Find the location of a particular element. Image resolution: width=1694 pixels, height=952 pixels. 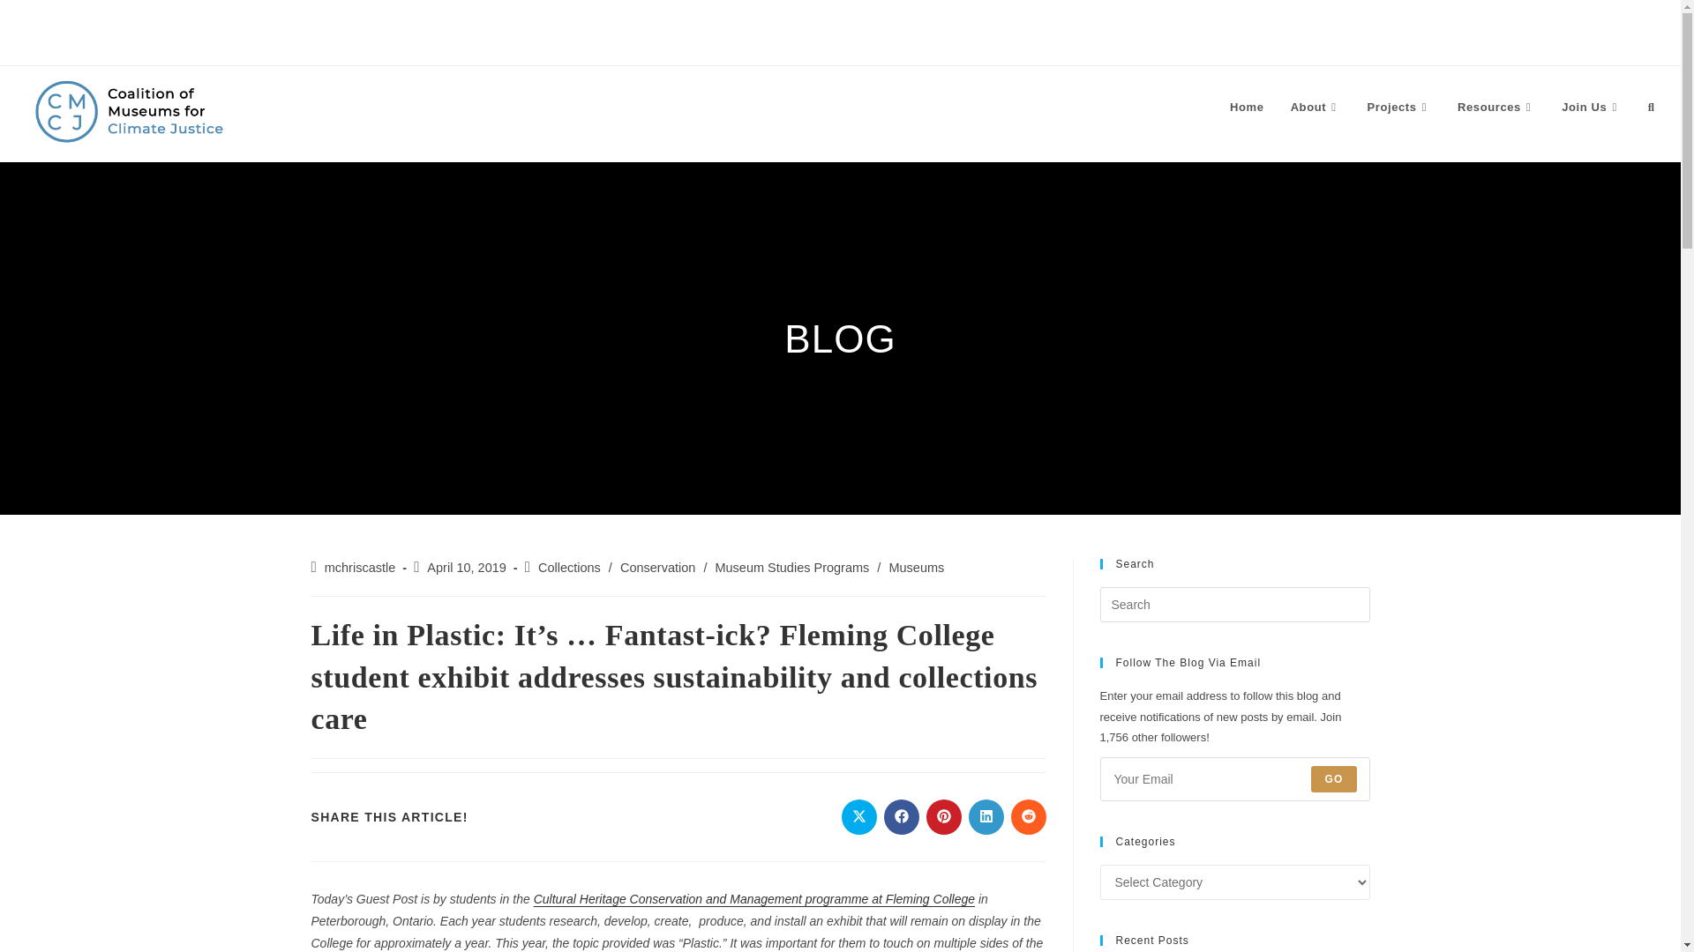

About is located at coordinates (1315, 108).